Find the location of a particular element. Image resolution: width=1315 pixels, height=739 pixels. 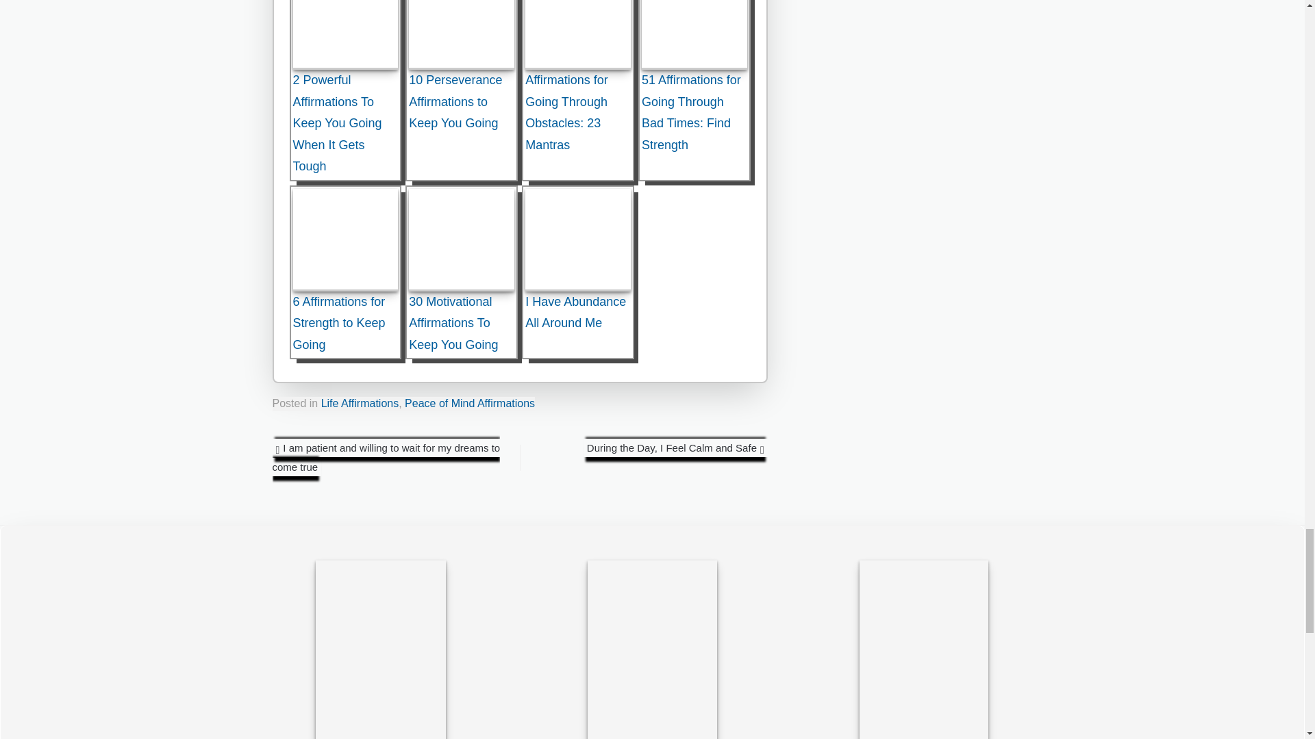

6 Affirmations for Strength to Keep Going is located at coordinates (345, 239).